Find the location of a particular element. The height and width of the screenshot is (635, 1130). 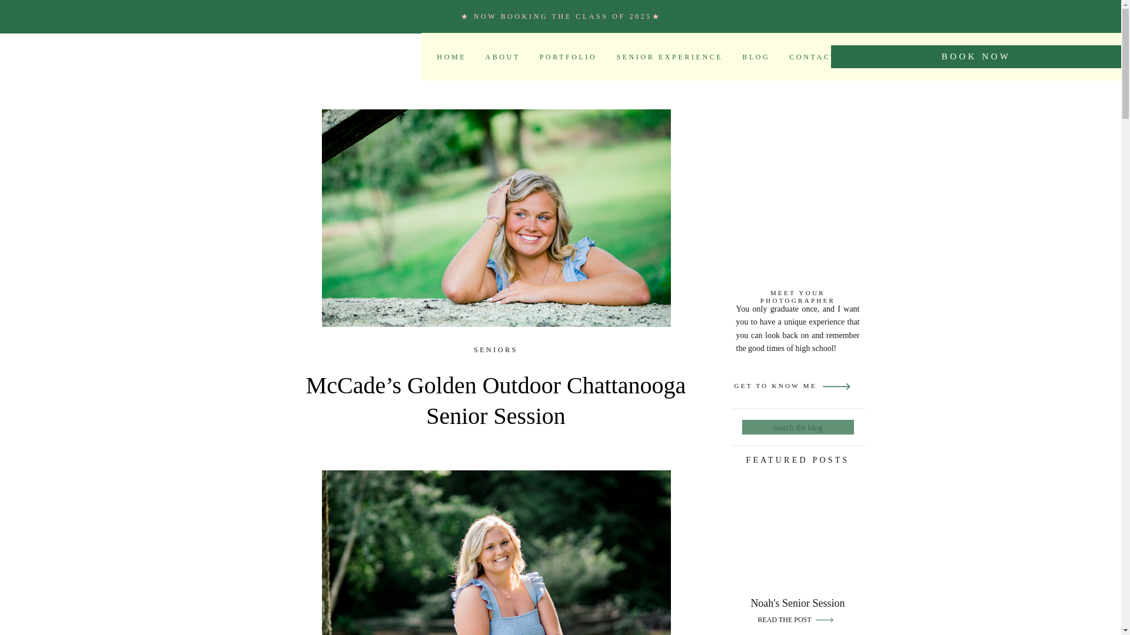

CONTACT is located at coordinates (813, 56).